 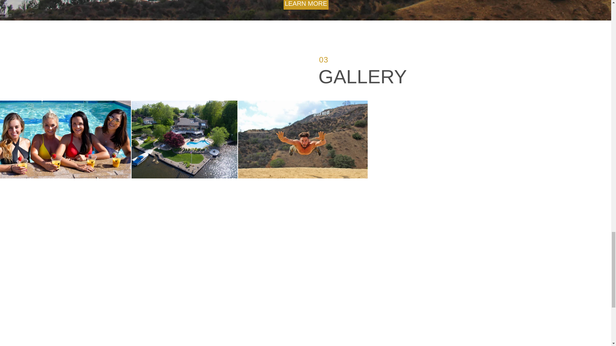 What do you see at coordinates (306, 5) in the screenshot?
I see `LEARN MORE` at bounding box center [306, 5].